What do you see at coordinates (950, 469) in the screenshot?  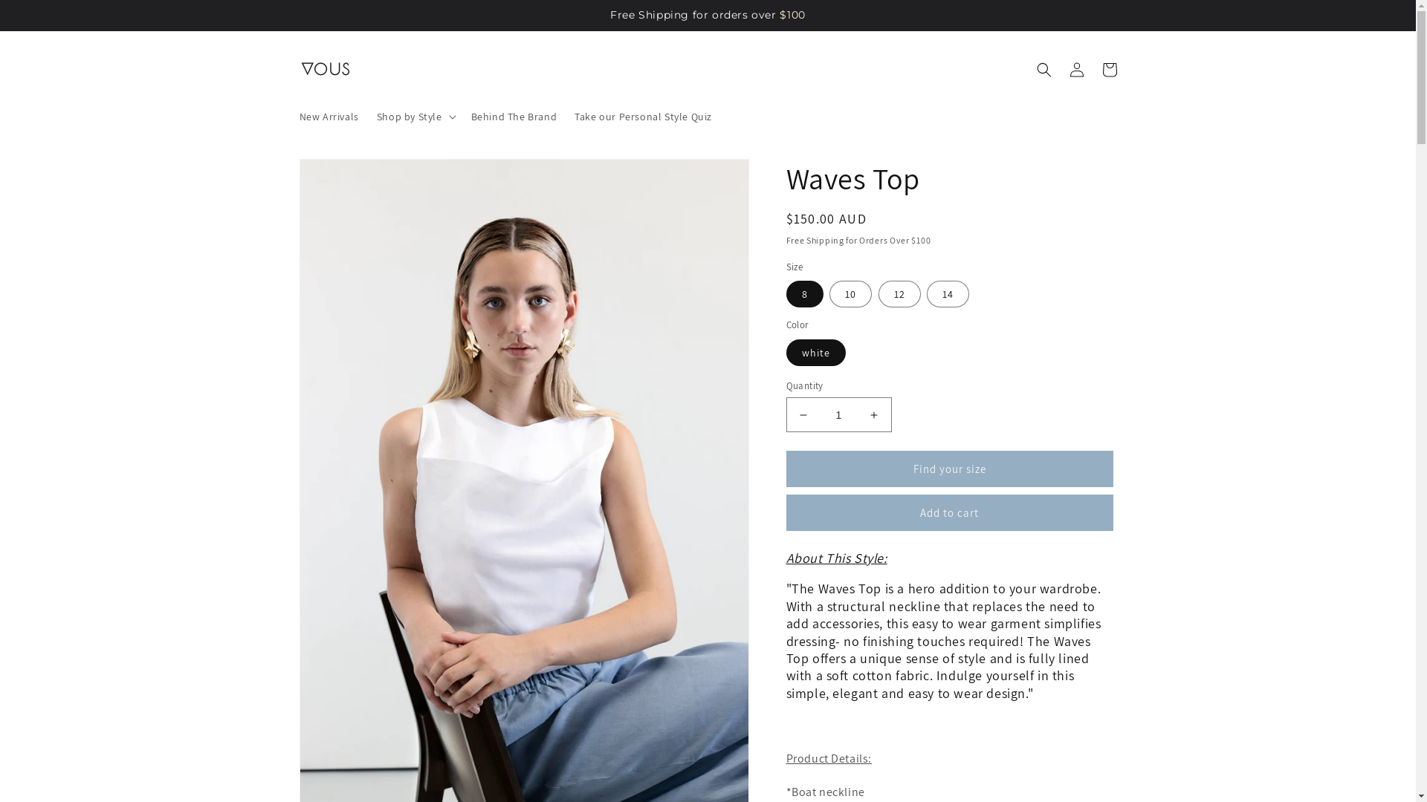 I see `Find your size` at bounding box center [950, 469].